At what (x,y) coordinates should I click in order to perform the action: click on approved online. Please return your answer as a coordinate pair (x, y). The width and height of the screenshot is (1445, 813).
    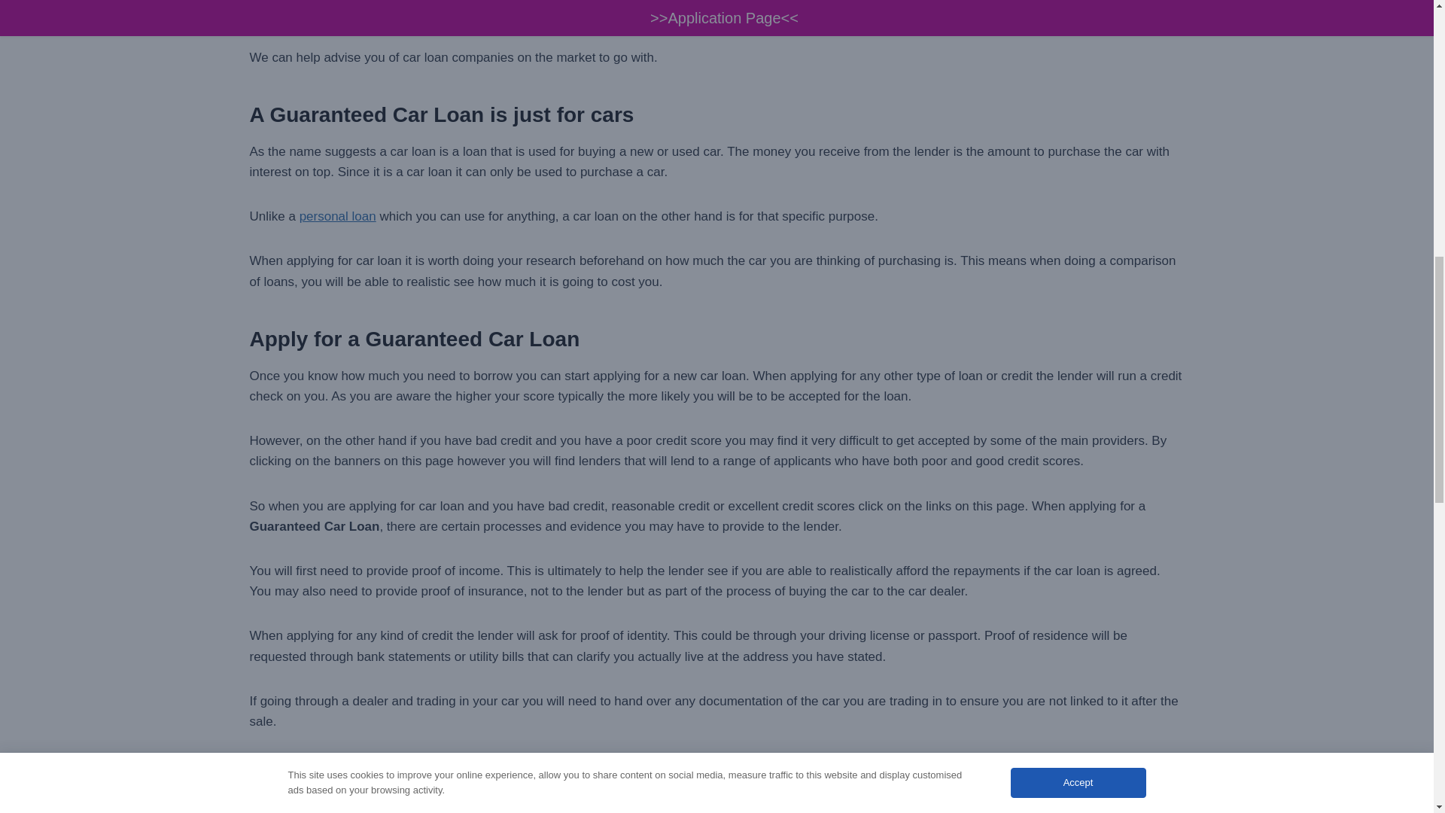
    Looking at the image, I should click on (897, 13).